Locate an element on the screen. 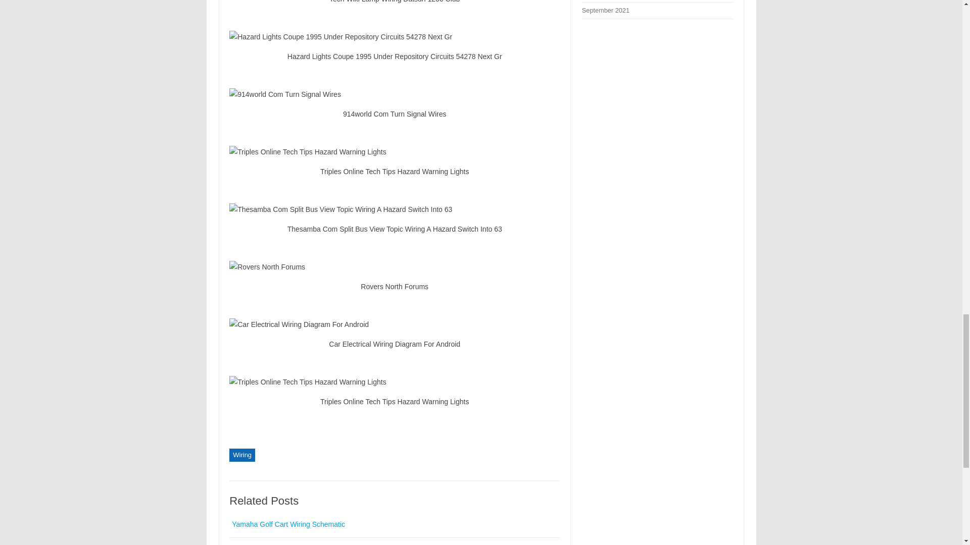 Image resolution: width=970 pixels, height=545 pixels. Wiring is located at coordinates (241, 455).